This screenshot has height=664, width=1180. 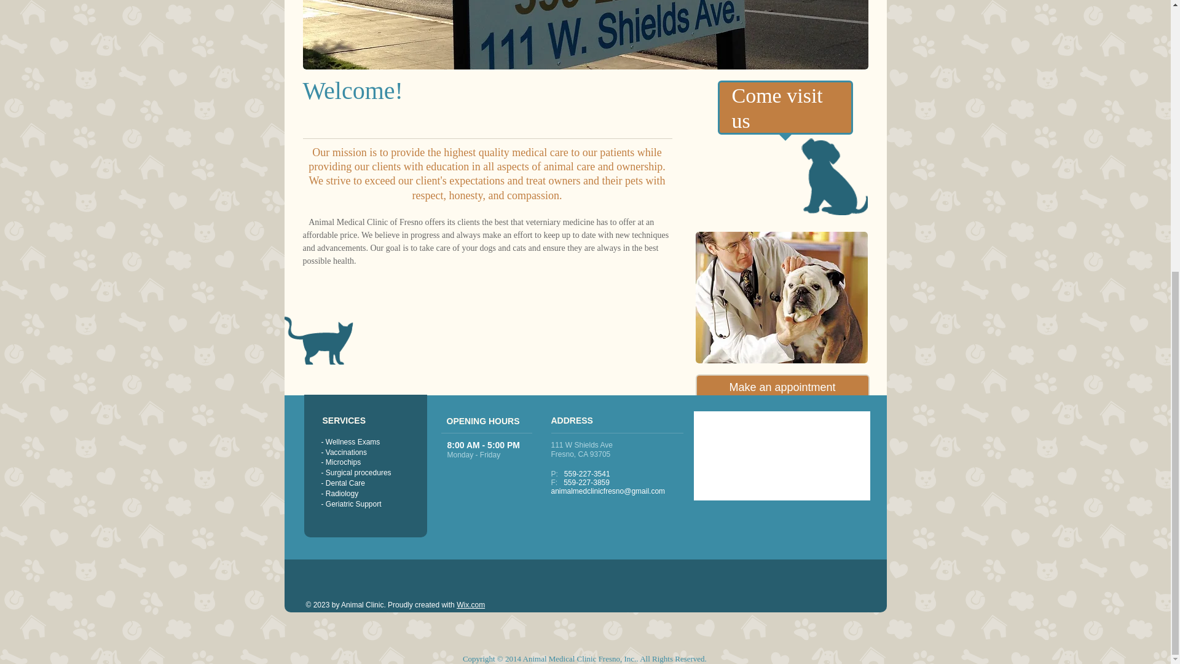 I want to click on bull.jpg, so click(x=782, y=297).